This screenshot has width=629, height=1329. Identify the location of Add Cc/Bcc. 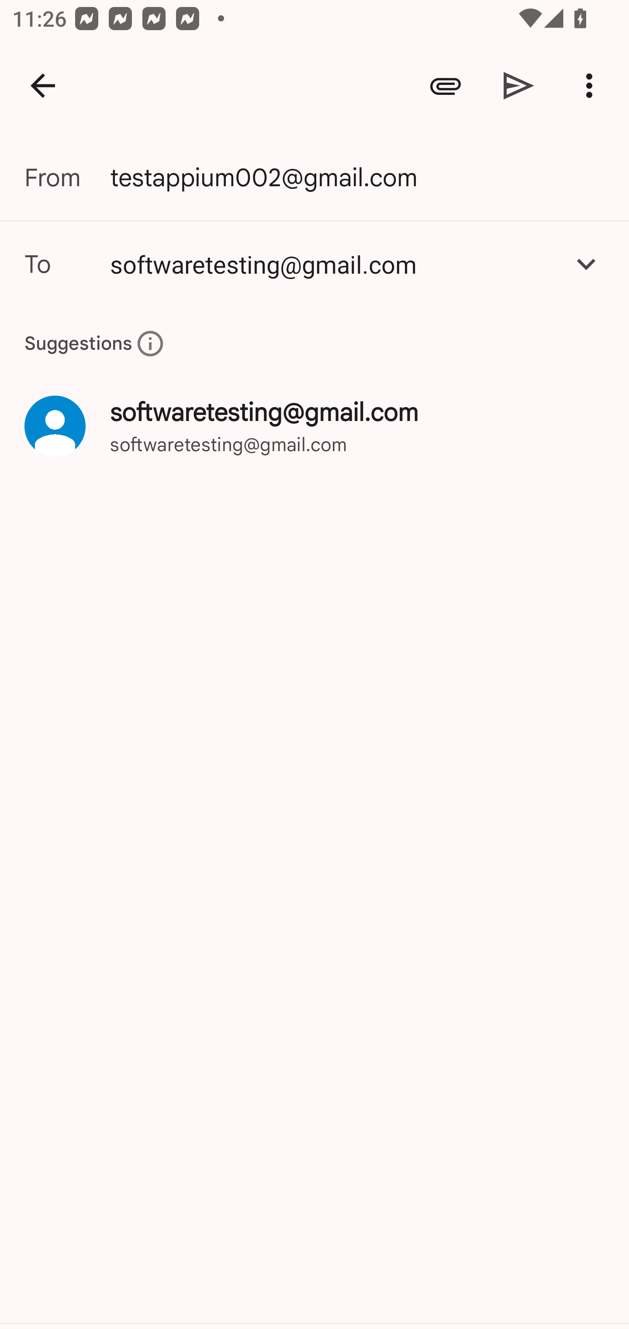
(586, 264).